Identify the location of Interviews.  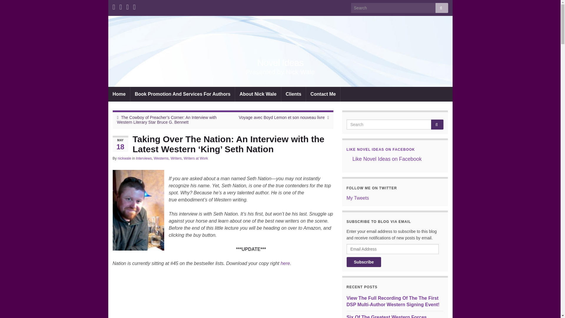
(144, 158).